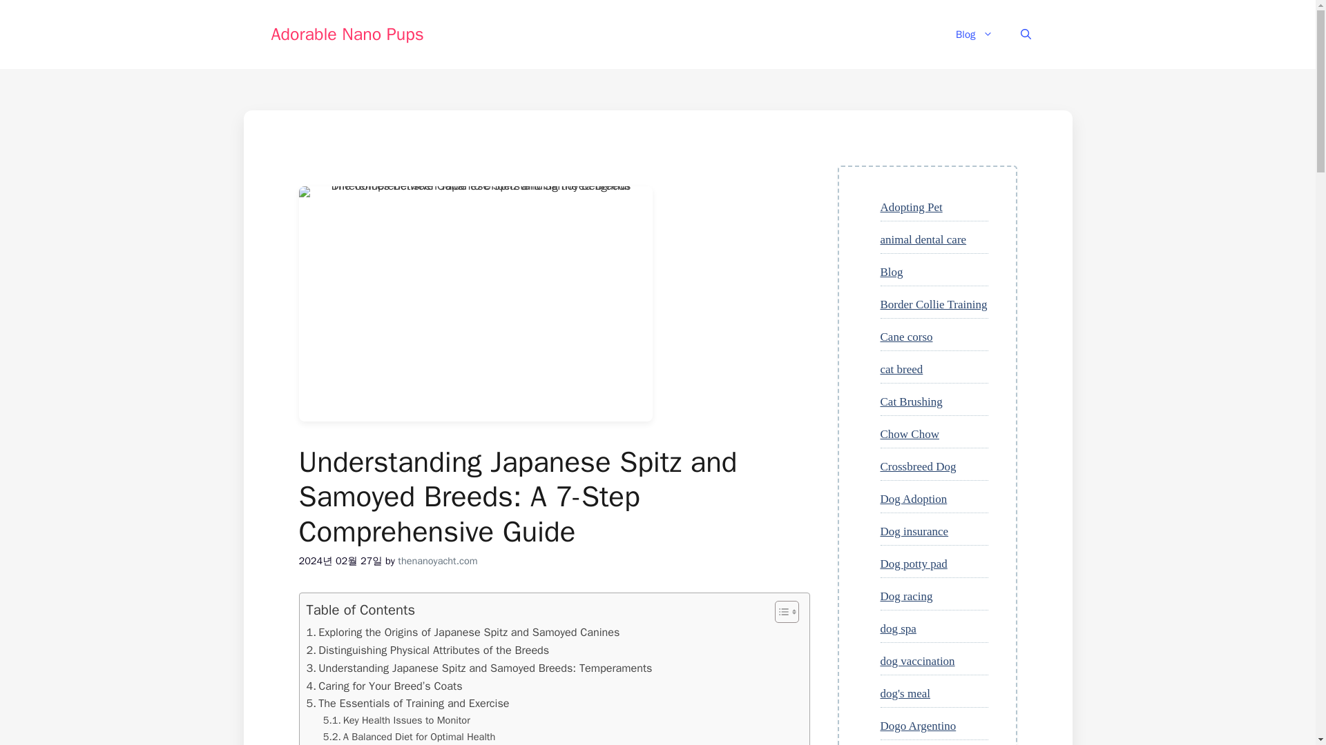 This screenshot has width=1326, height=745. I want to click on Border Collie Training, so click(933, 305).